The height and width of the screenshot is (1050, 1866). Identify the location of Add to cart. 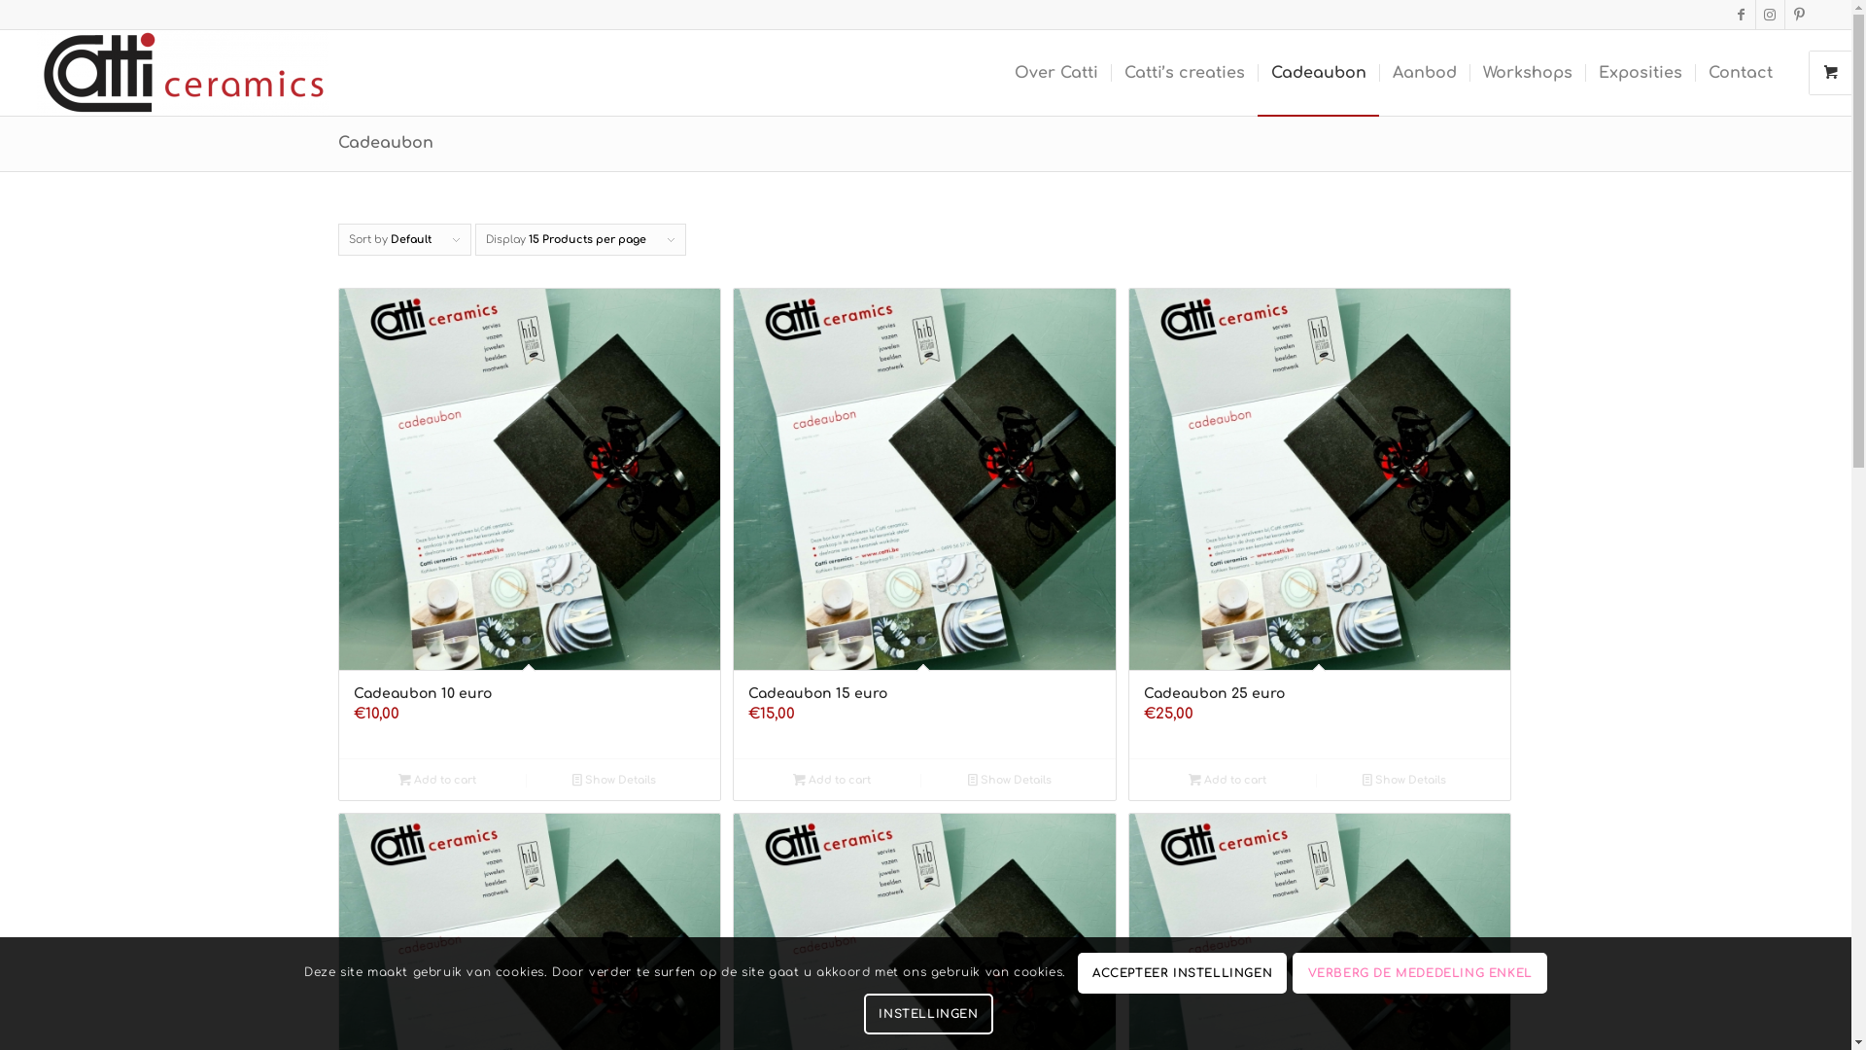
(437, 780).